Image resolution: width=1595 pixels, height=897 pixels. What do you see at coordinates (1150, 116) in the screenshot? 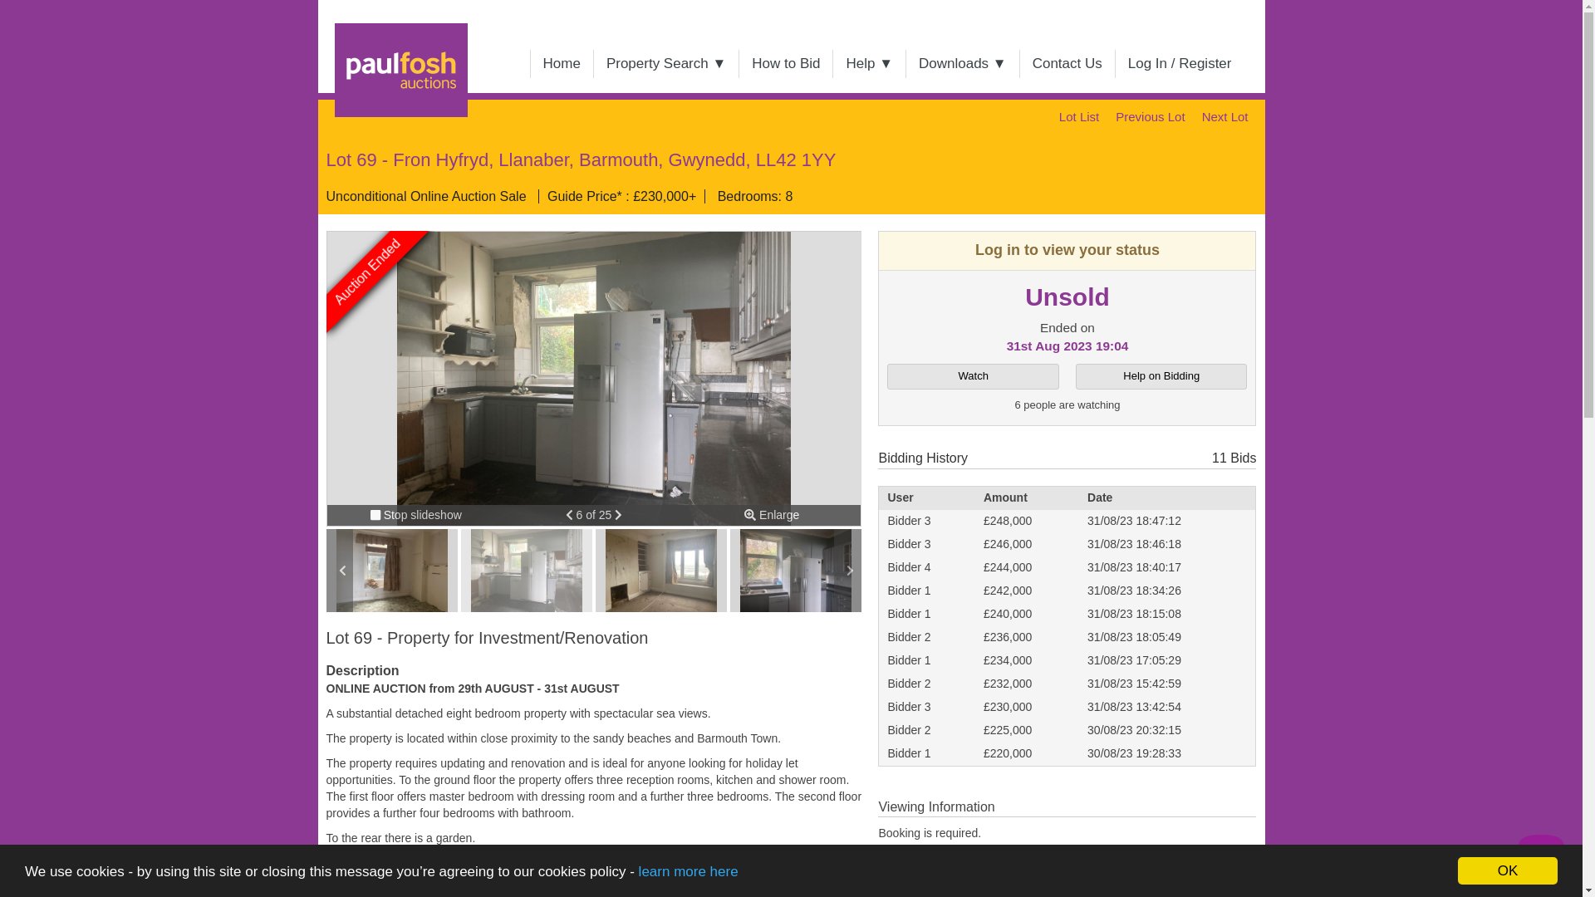
I see `Show previous lot.` at bounding box center [1150, 116].